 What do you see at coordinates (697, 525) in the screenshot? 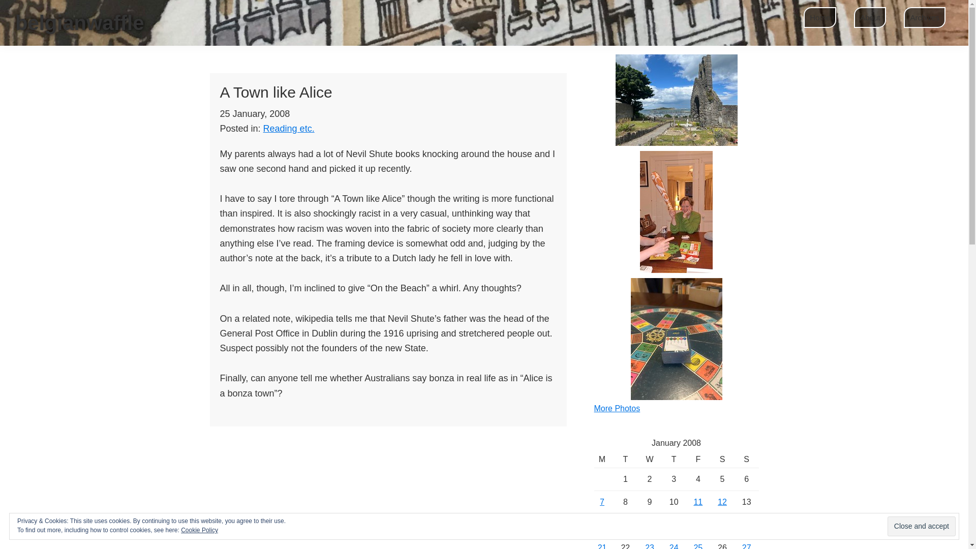
I see `18` at bounding box center [697, 525].